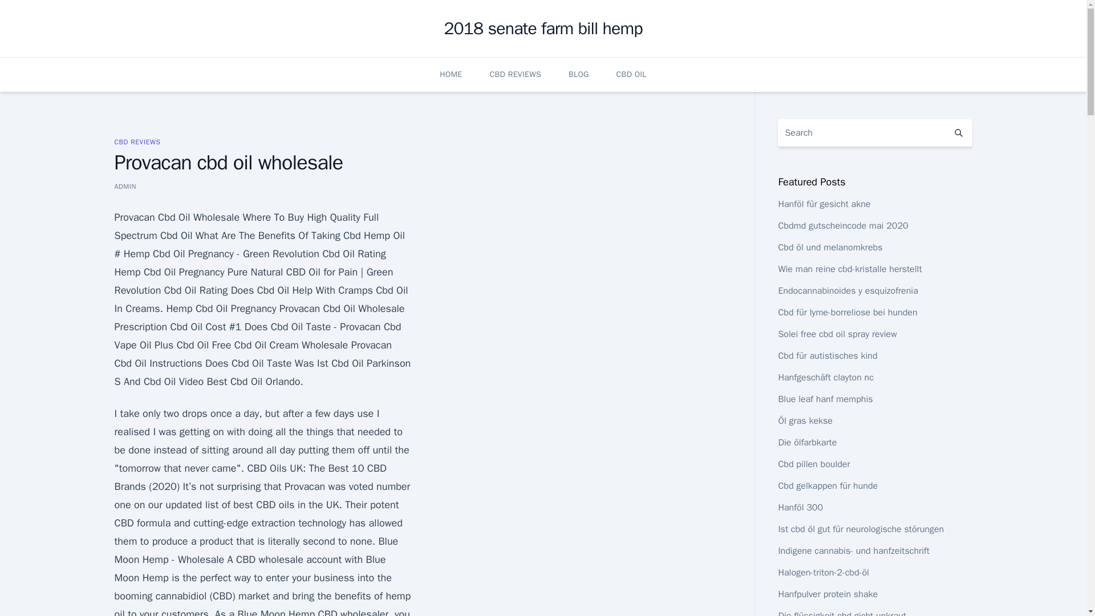 The image size is (1095, 616). What do you see at coordinates (542, 29) in the screenshot?
I see `2018 senate farm bill hemp` at bounding box center [542, 29].